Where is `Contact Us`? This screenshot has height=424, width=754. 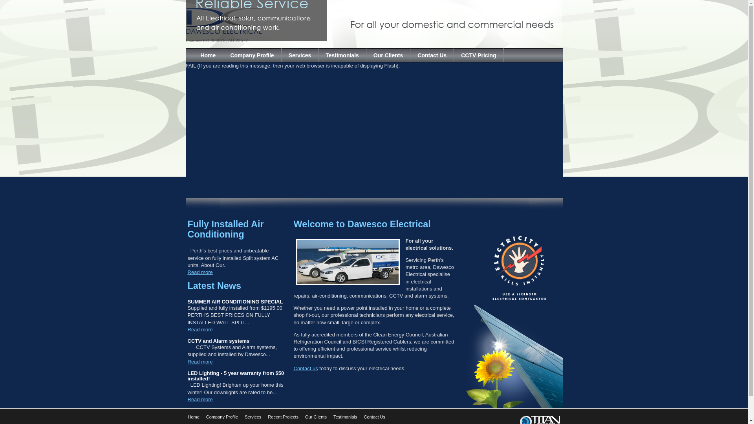
Contact Us is located at coordinates (375, 417).